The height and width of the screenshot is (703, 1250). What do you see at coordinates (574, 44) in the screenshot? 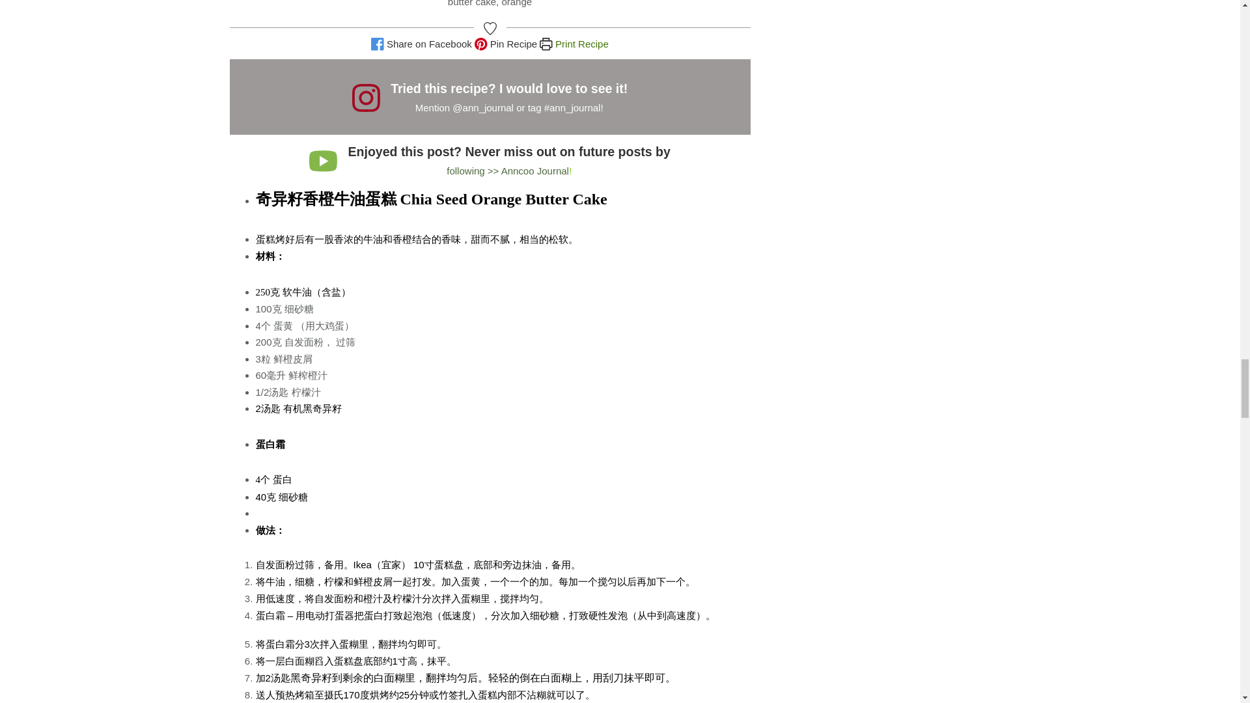
I see `Print Recipe` at bounding box center [574, 44].